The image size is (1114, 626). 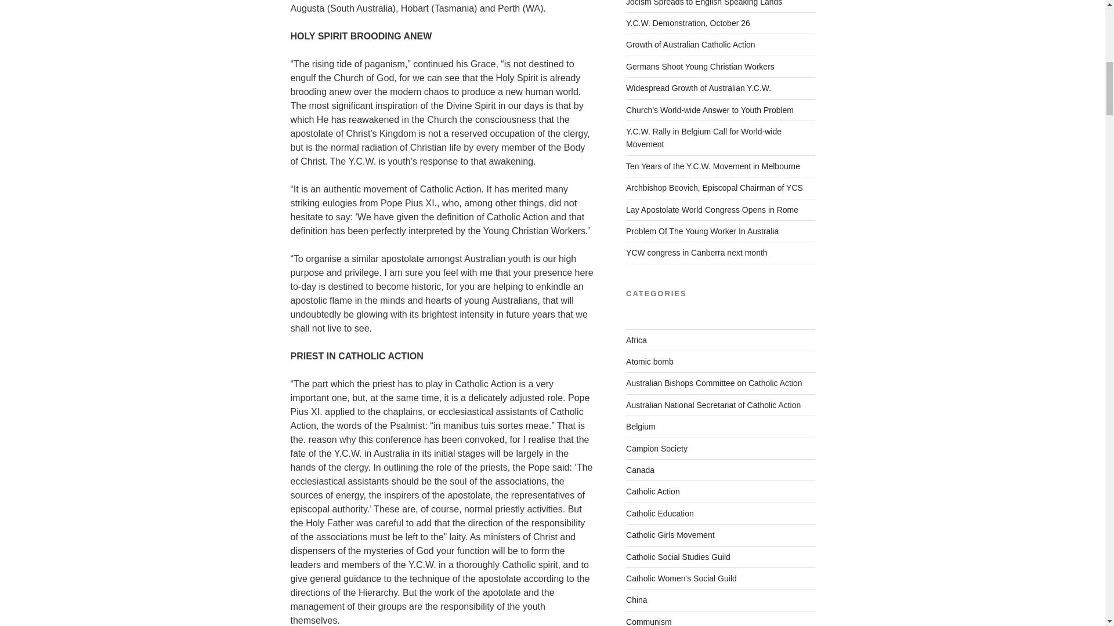 I want to click on Problem Of The Young Worker In Australia, so click(x=702, y=231).